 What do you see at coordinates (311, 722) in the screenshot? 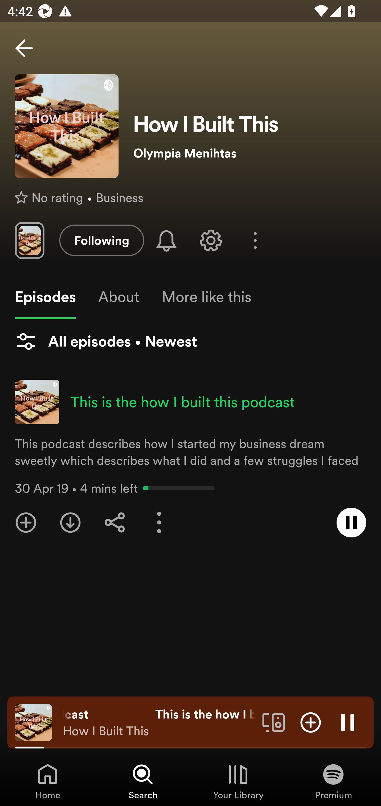
I see `Add item` at bounding box center [311, 722].